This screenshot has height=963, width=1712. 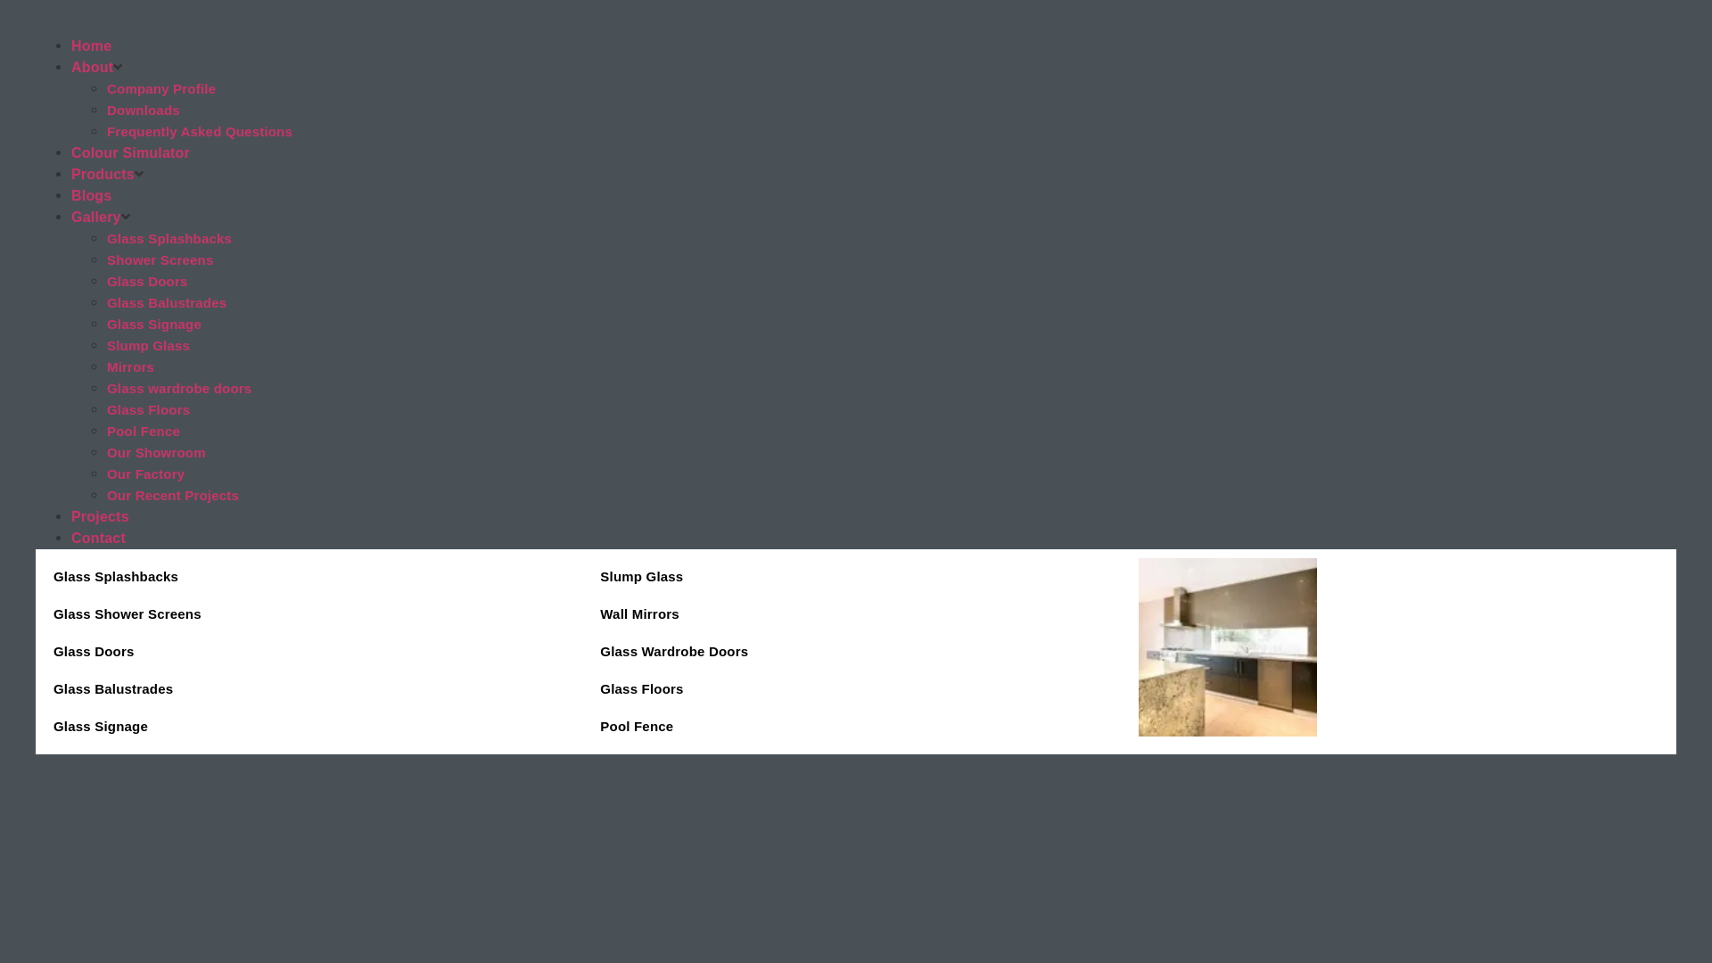 I want to click on Glass Signage, so click(x=154, y=325).